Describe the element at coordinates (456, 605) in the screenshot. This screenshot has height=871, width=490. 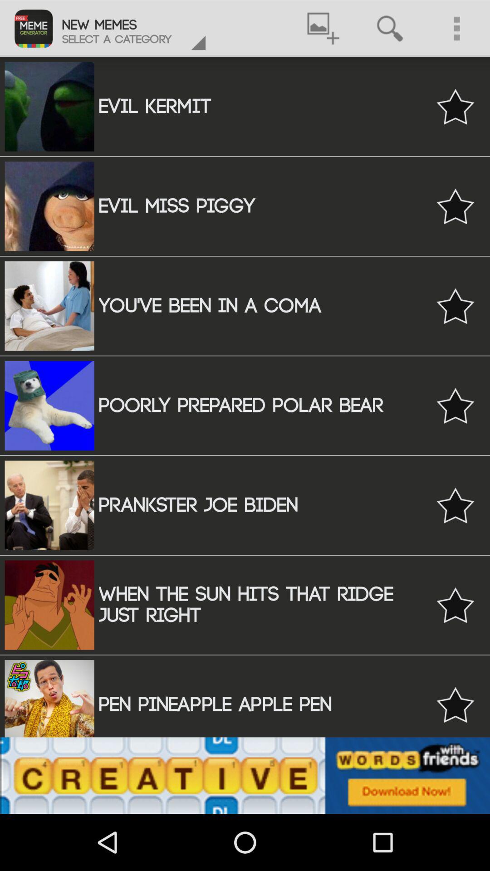
I see `add to favorite` at that location.